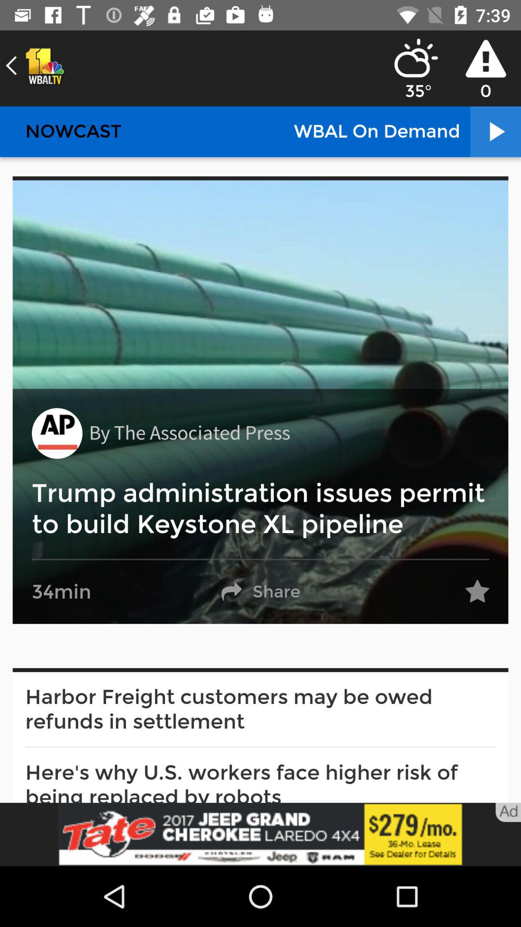 The image size is (521, 927). Describe the element at coordinates (260, 834) in the screenshot. I see `advertisement` at that location.